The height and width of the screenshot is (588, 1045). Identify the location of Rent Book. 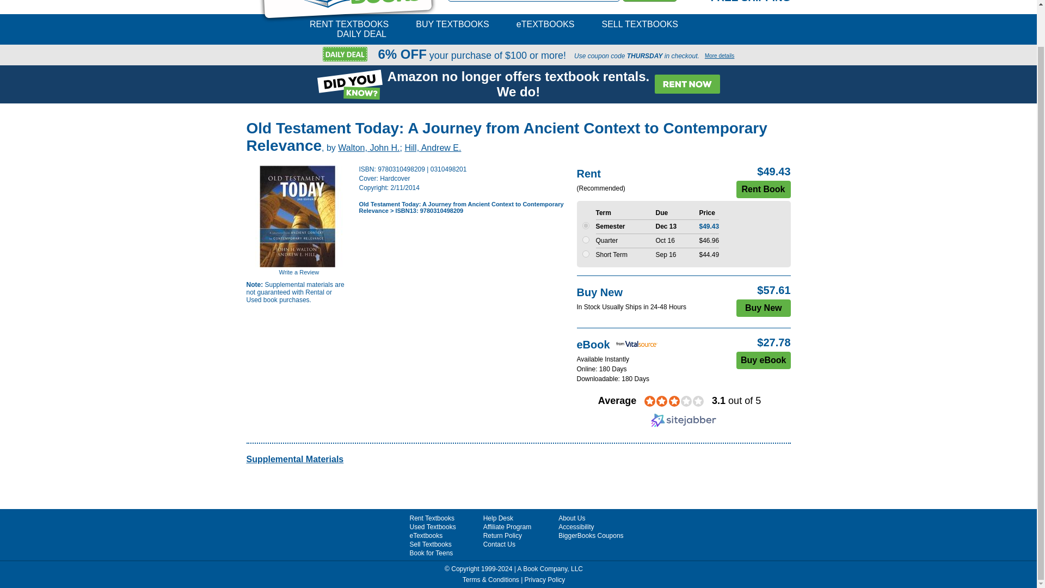
(763, 189).